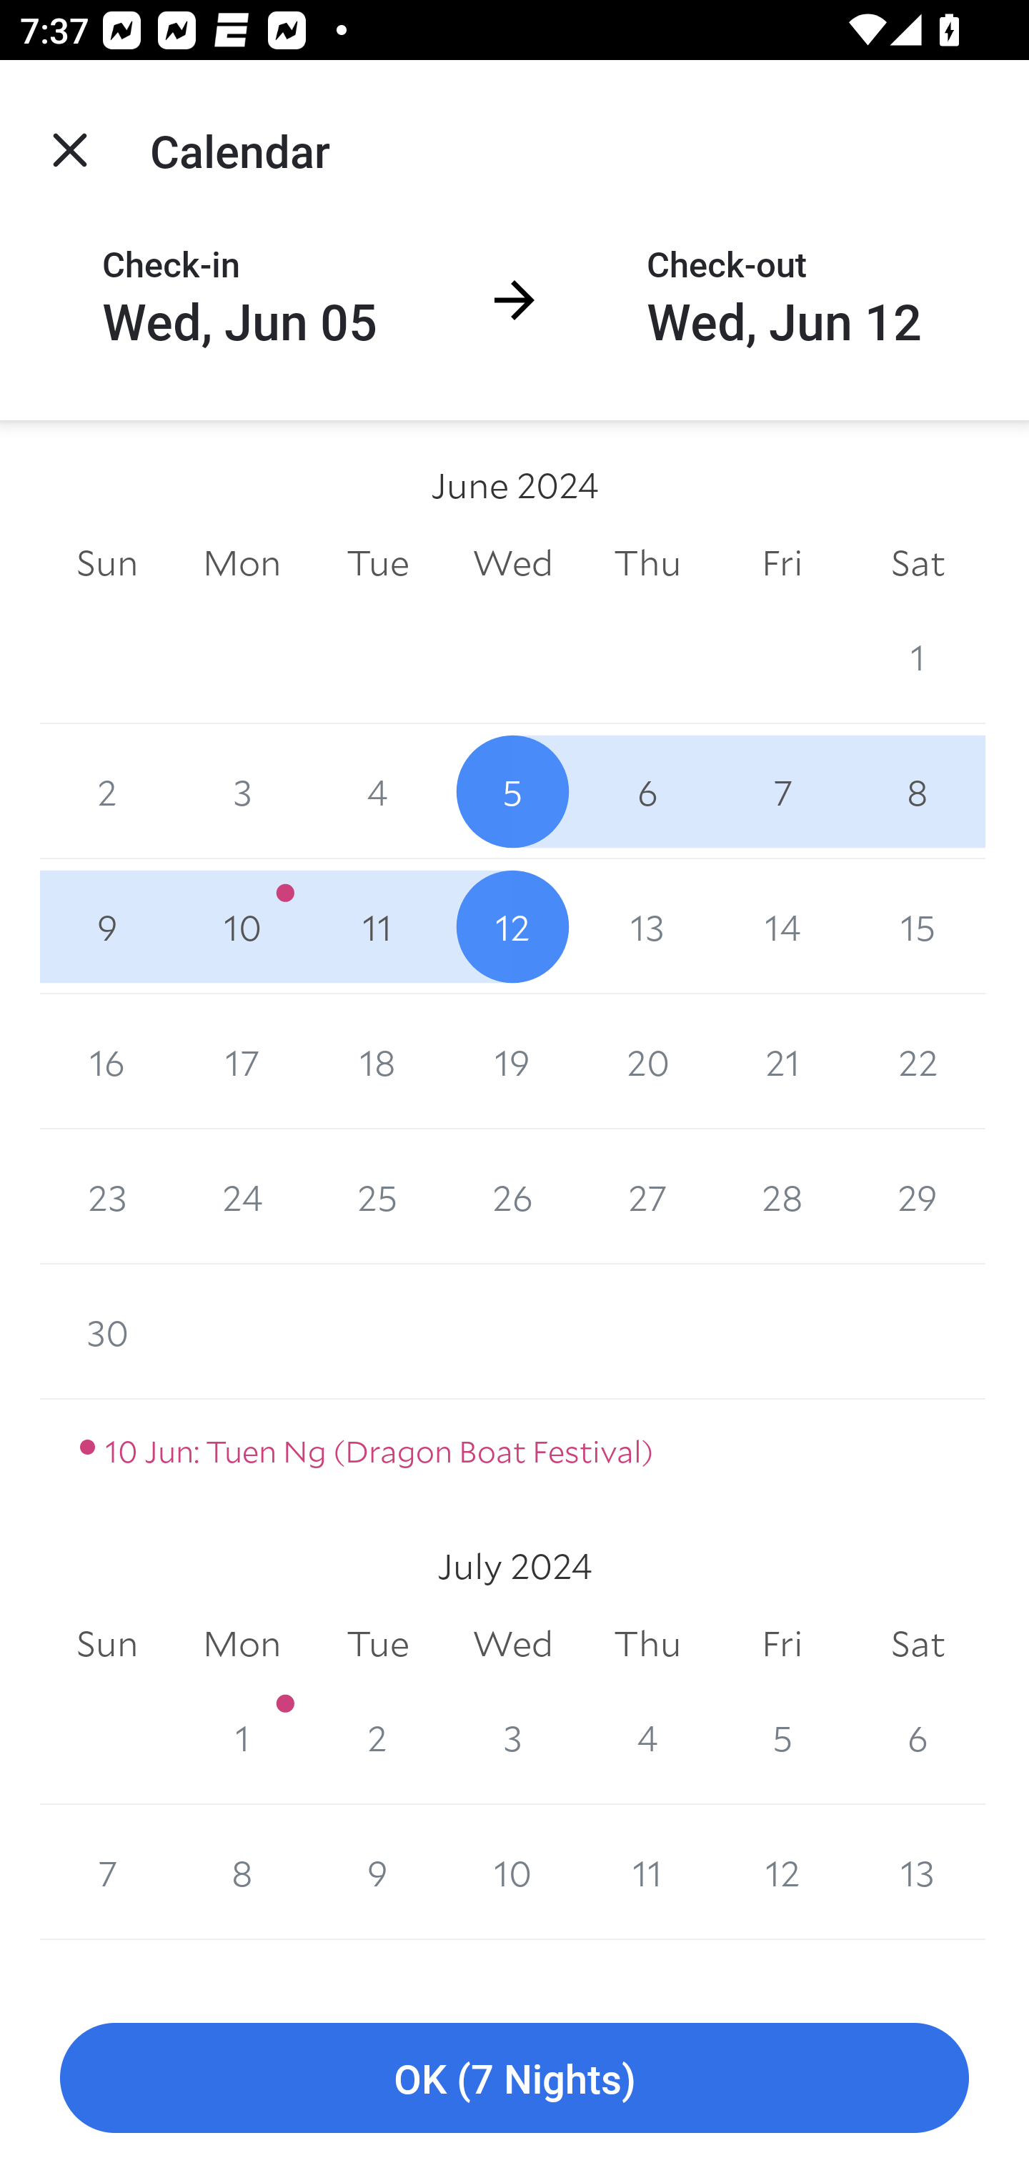 The height and width of the screenshot is (2173, 1029). What do you see at coordinates (513, 1737) in the screenshot?
I see `3 3 July 2024` at bounding box center [513, 1737].